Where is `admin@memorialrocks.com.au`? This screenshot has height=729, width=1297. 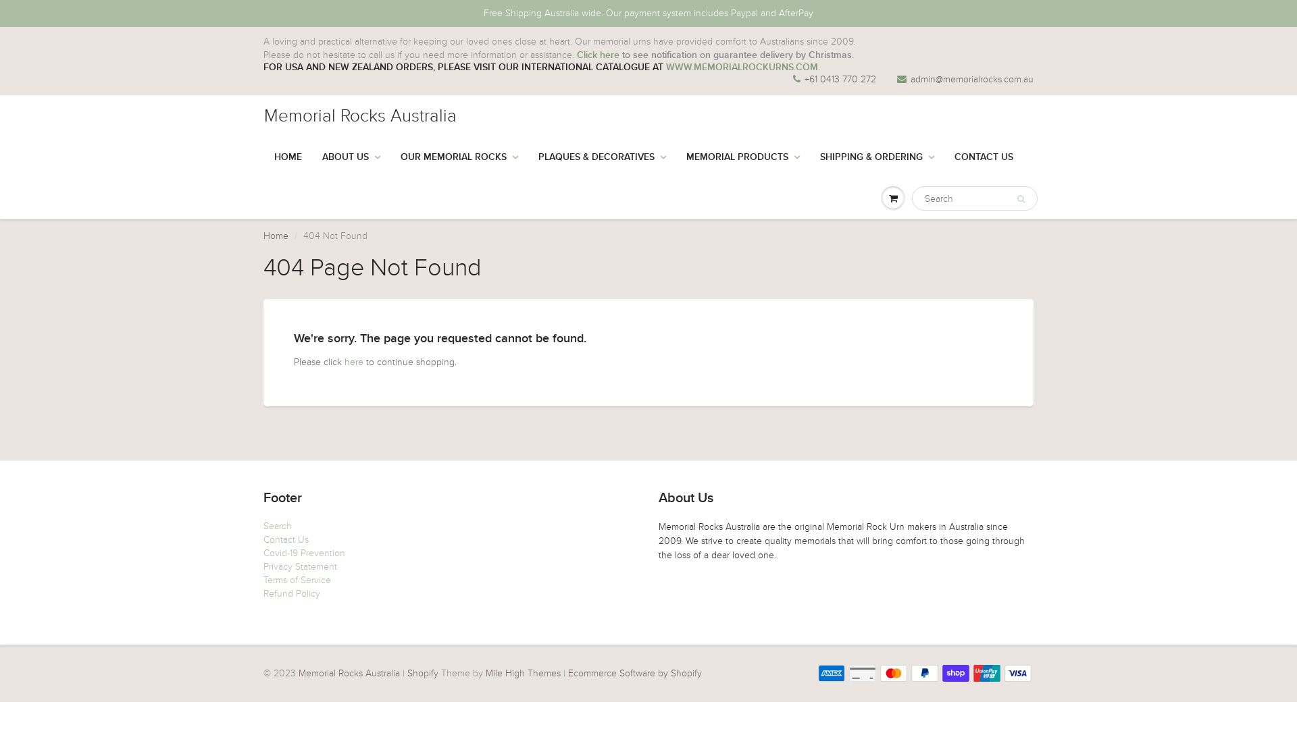
admin@memorialrocks.com.au is located at coordinates (965, 80).